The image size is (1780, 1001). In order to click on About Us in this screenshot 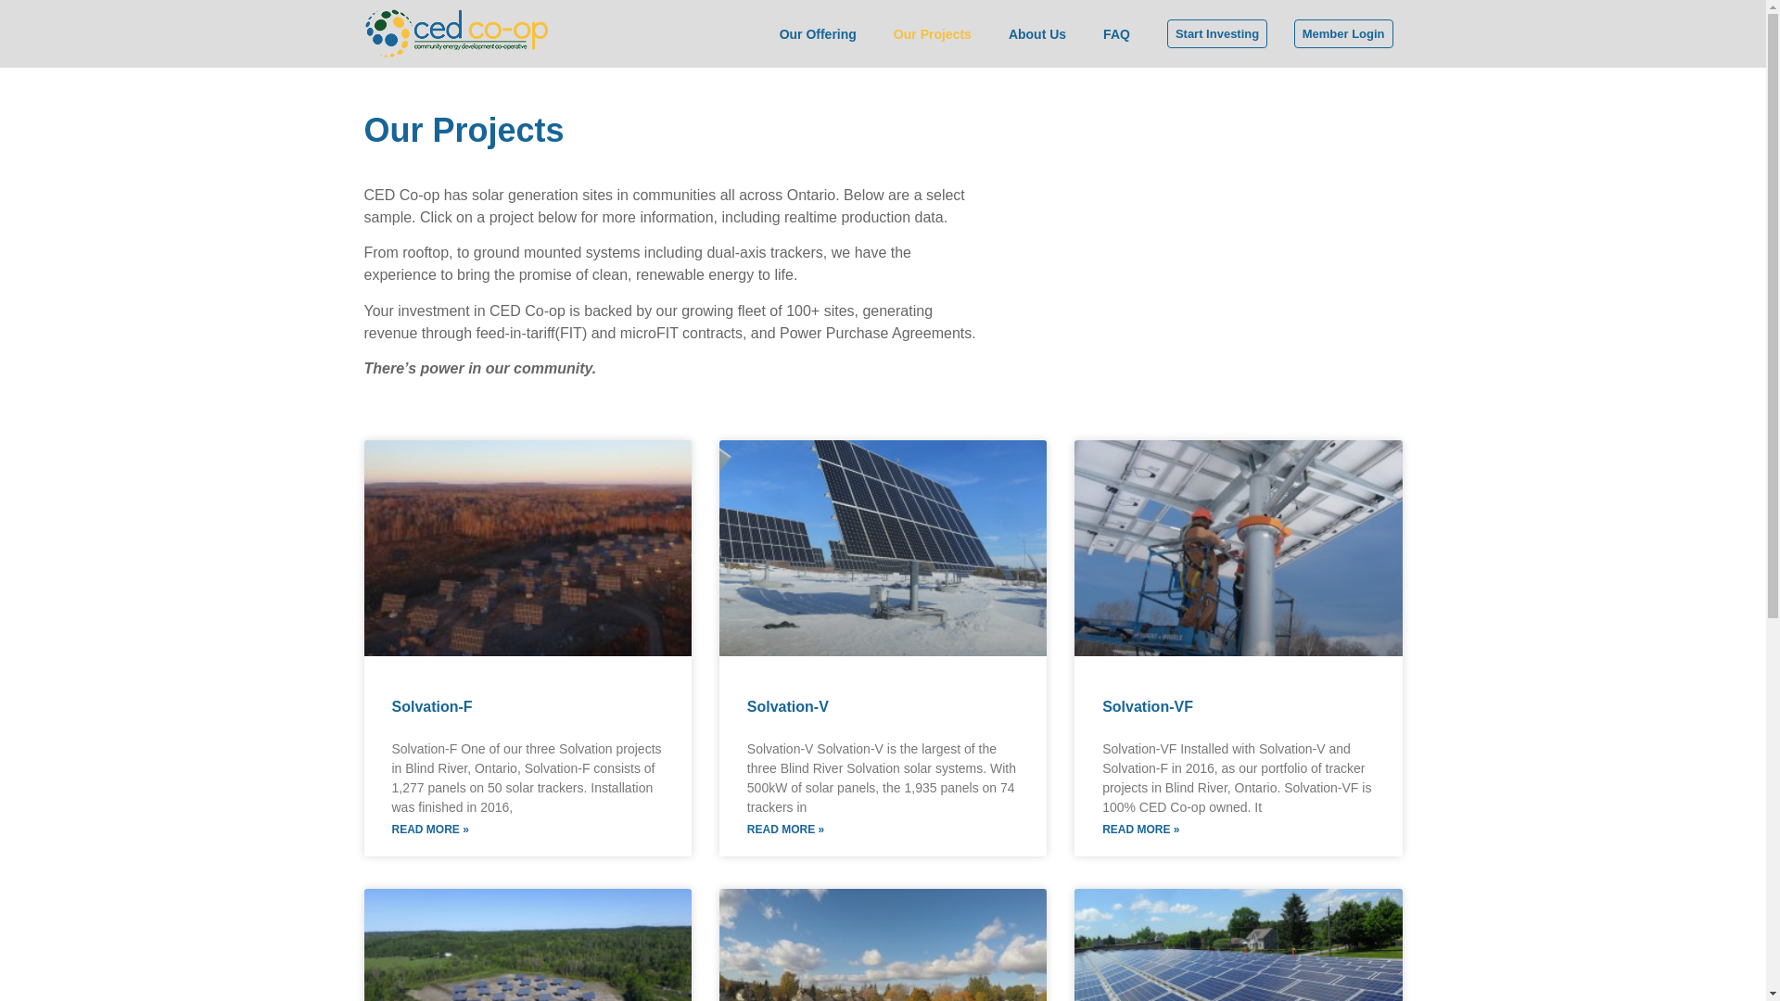, I will do `click(1036, 34)`.